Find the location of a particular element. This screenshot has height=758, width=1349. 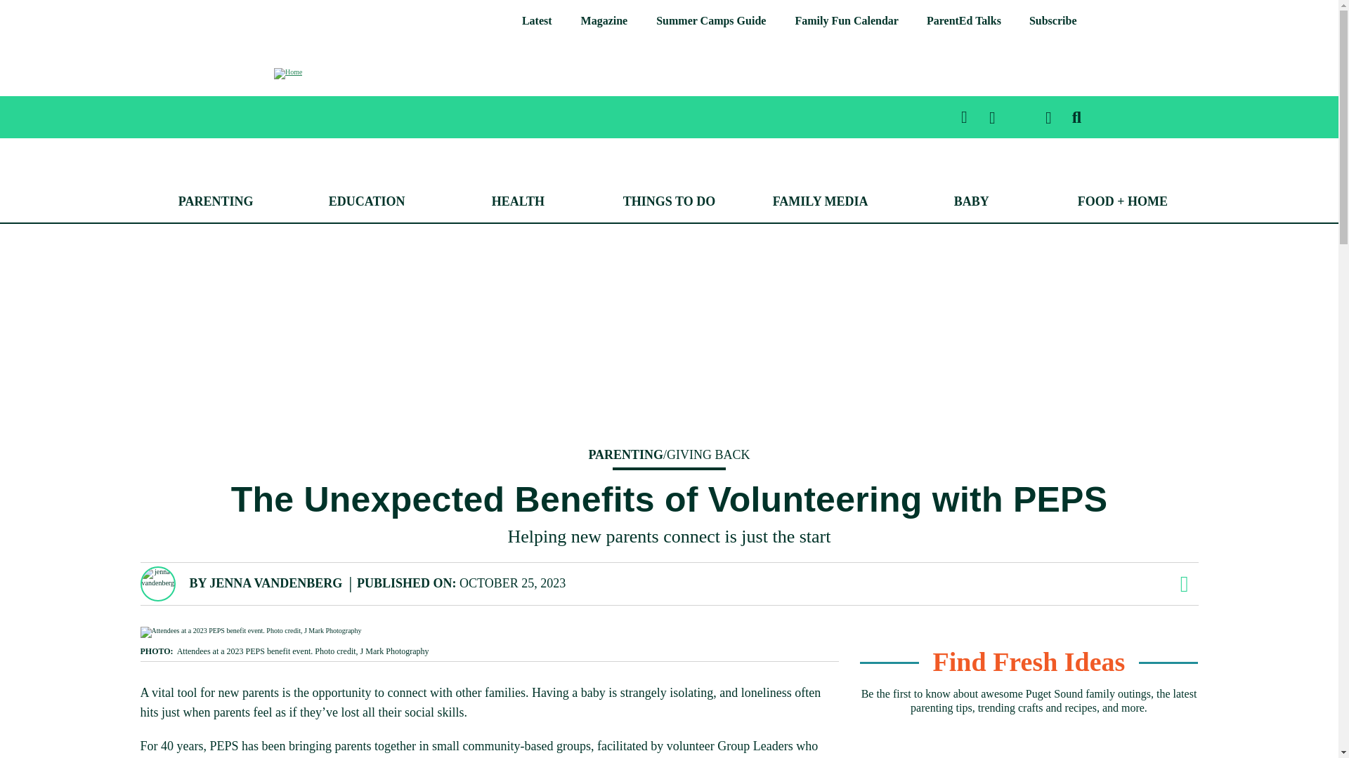

Latest is located at coordinates (537, 21).